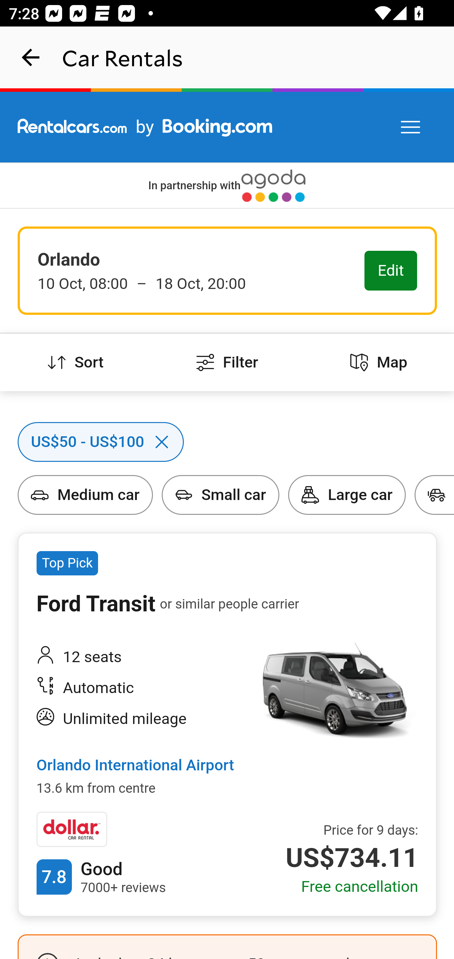  Describe the element at coordinates (162, 475) in the screenshot. I see `Show small cars` at that location.